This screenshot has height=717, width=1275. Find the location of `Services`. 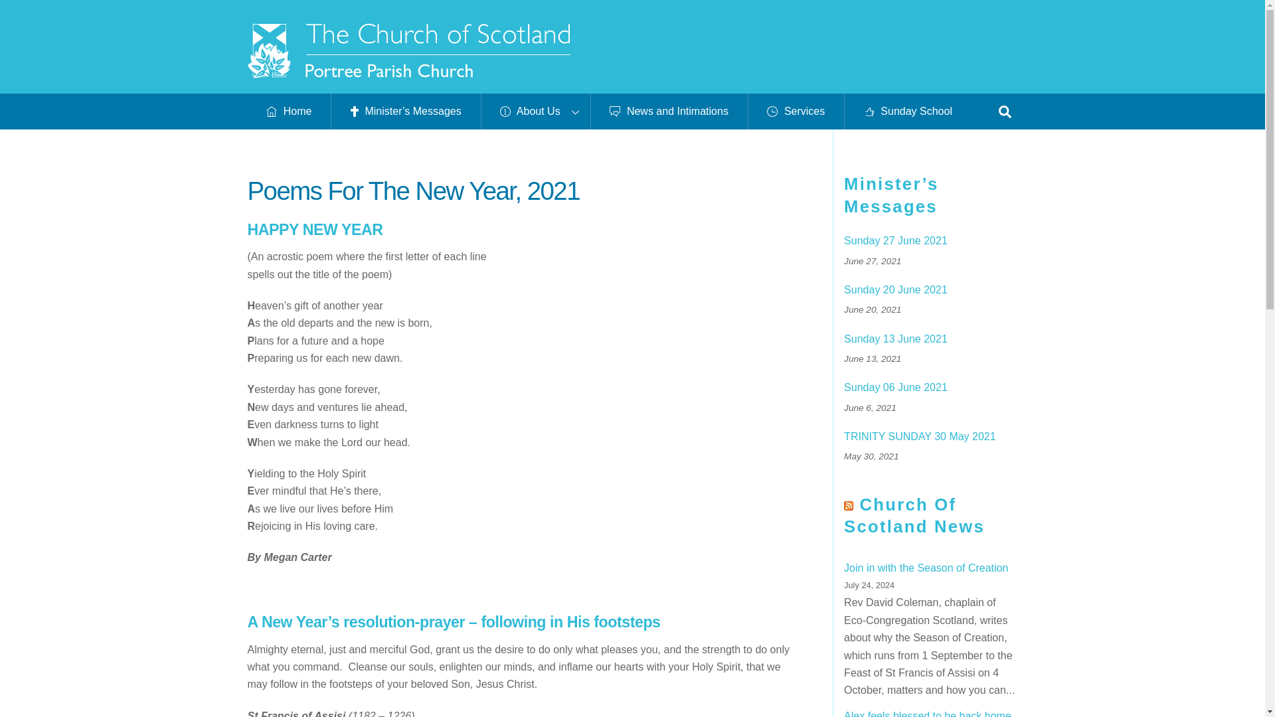

Services is located at coordinates (796, 112).